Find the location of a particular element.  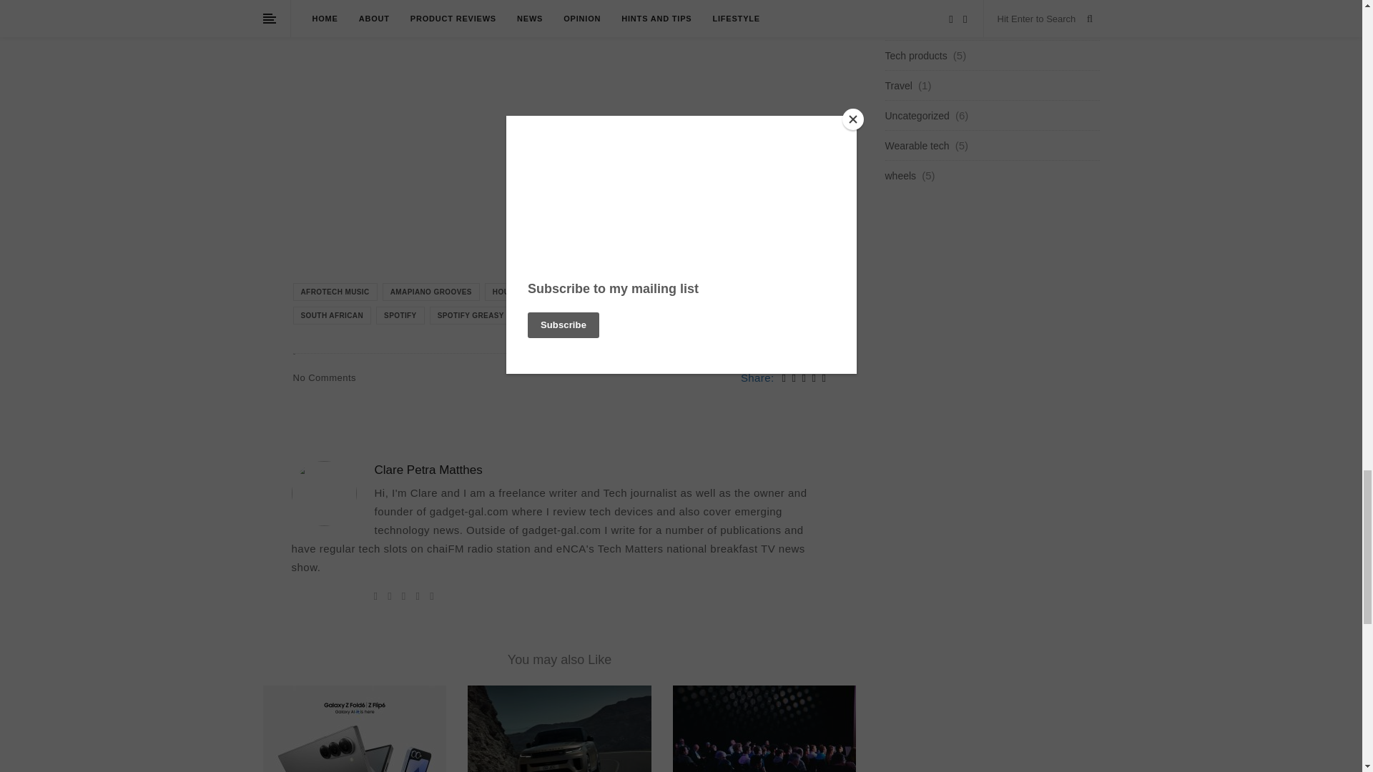

Happy Birthday Spotify! while YouTube Music launches locally is located at coordinates (368, 9).